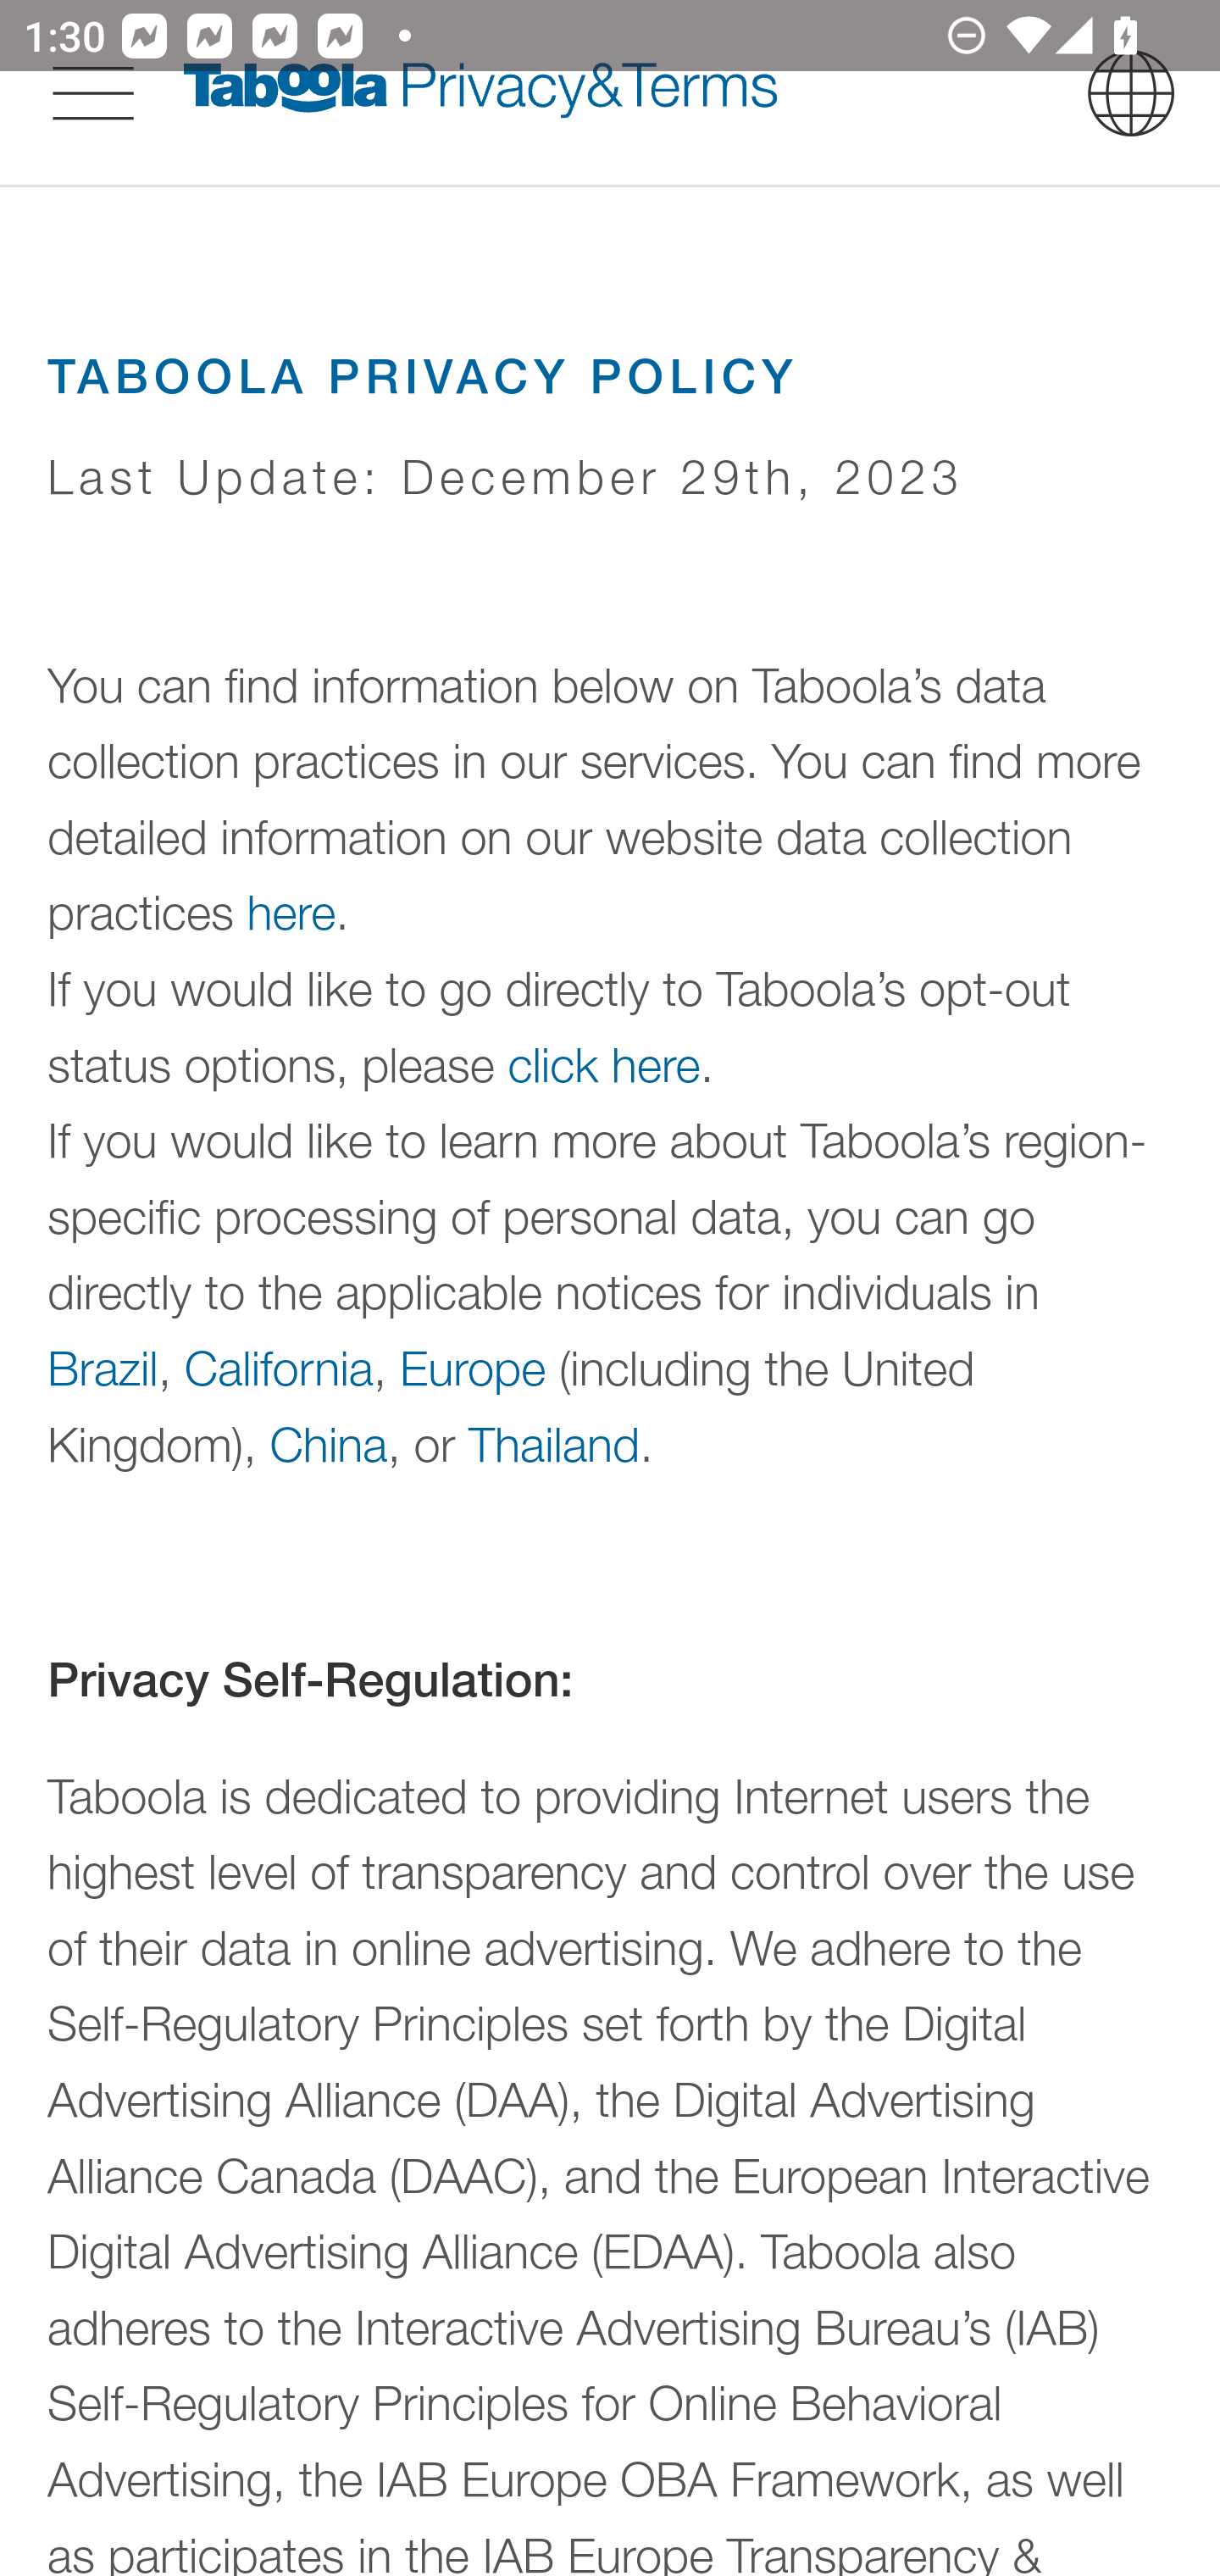  I want to click on China, so click(327, 1443).